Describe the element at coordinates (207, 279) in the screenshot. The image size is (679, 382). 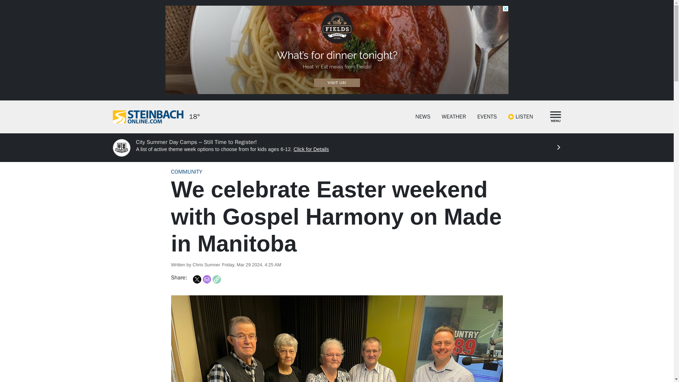
I see `Share to Email` at that location.